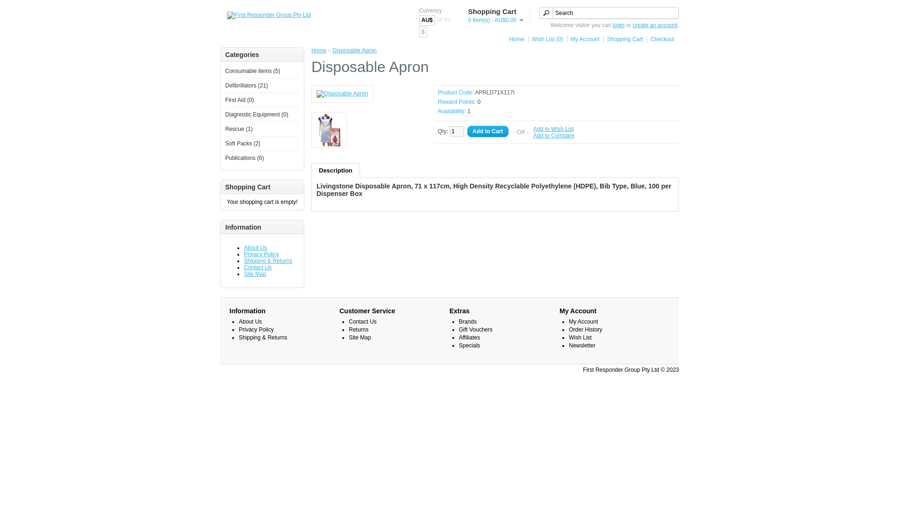 This screenshot has width=899, height=505. Describe the element at coordinates (258, 267) in the screenshot. I see `Contact Us` at that location.